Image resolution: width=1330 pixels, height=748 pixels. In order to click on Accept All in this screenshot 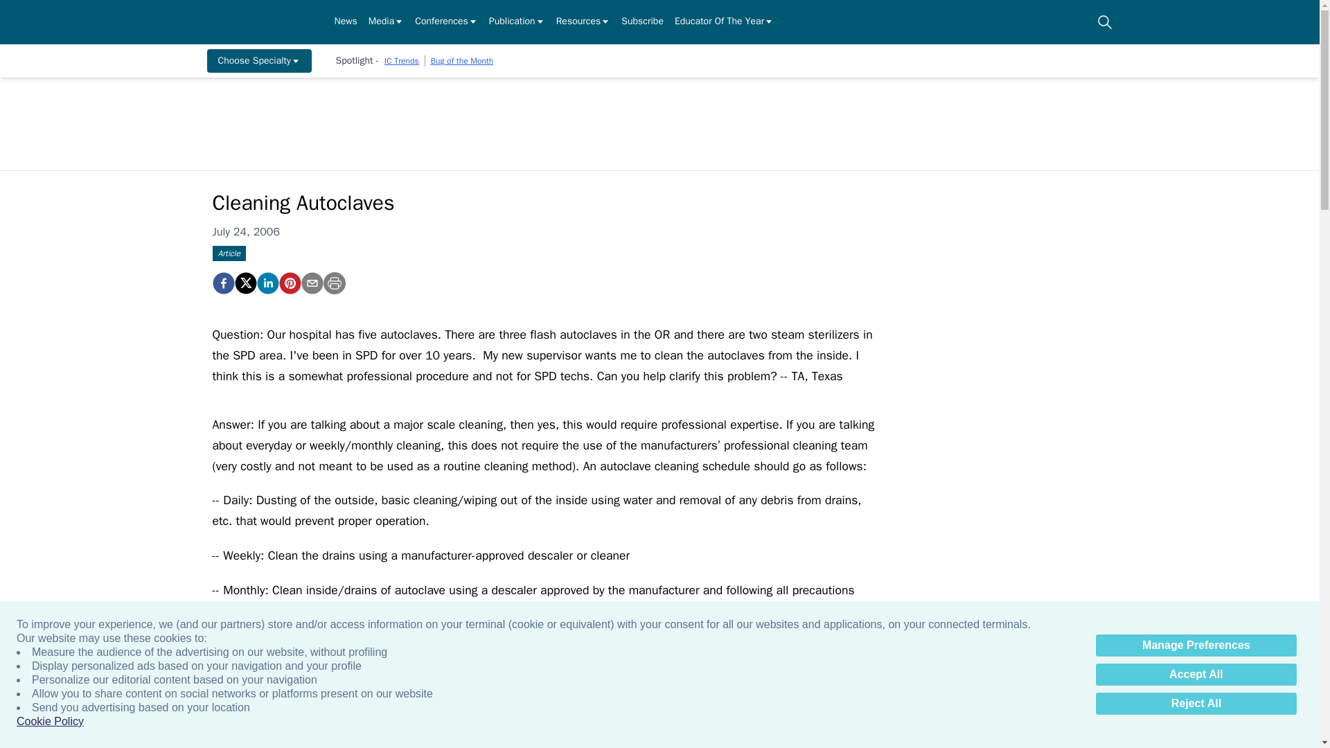, I will do `click(1196, 675)`.